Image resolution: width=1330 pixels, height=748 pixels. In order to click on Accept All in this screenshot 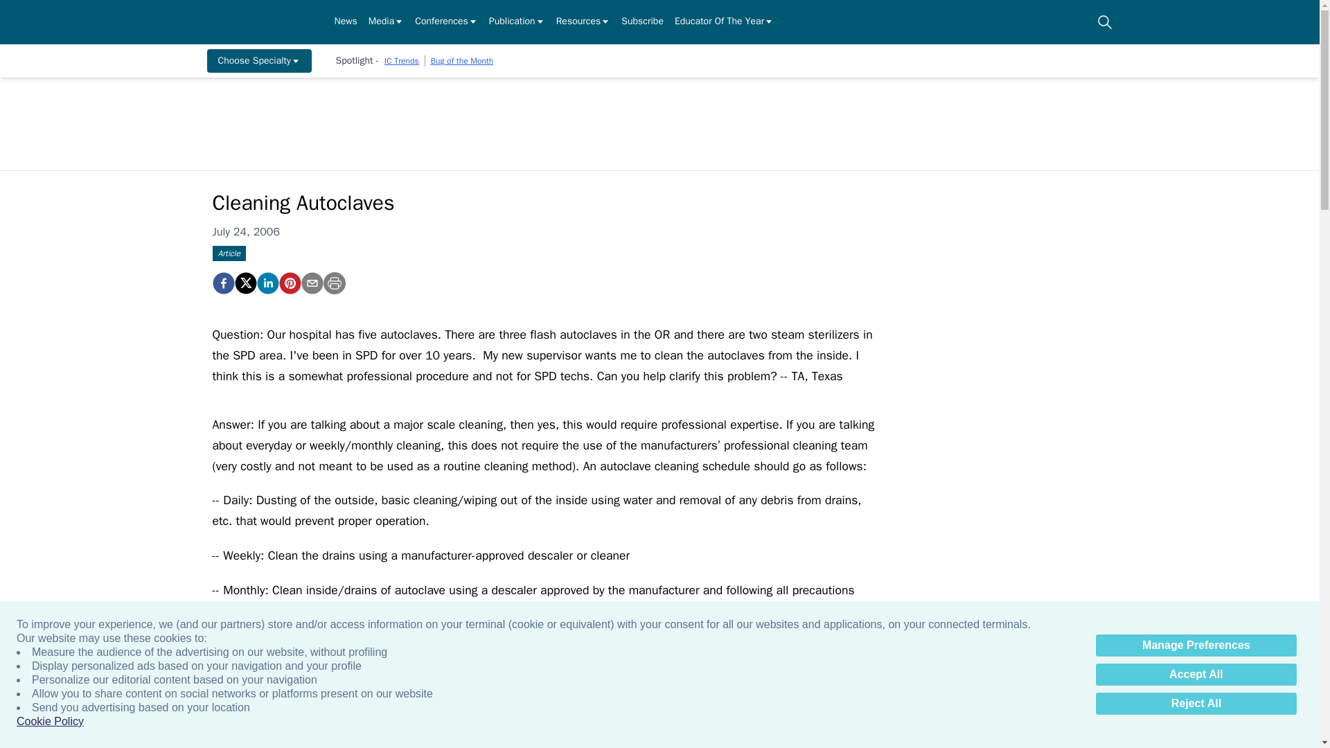, I will do `click(1196, 675)`.